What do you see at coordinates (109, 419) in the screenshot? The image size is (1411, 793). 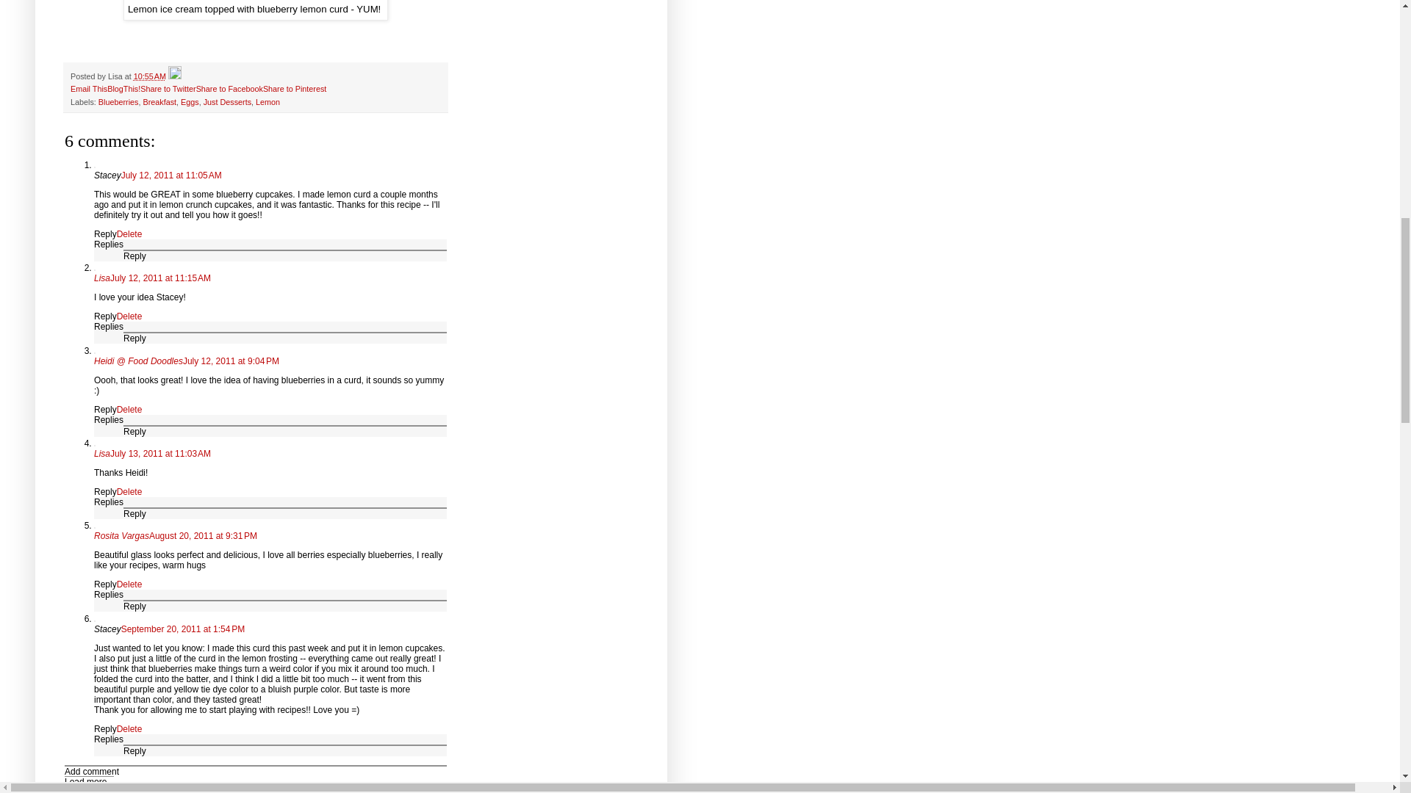 I see `Replies` at bounding box center [109, 419].